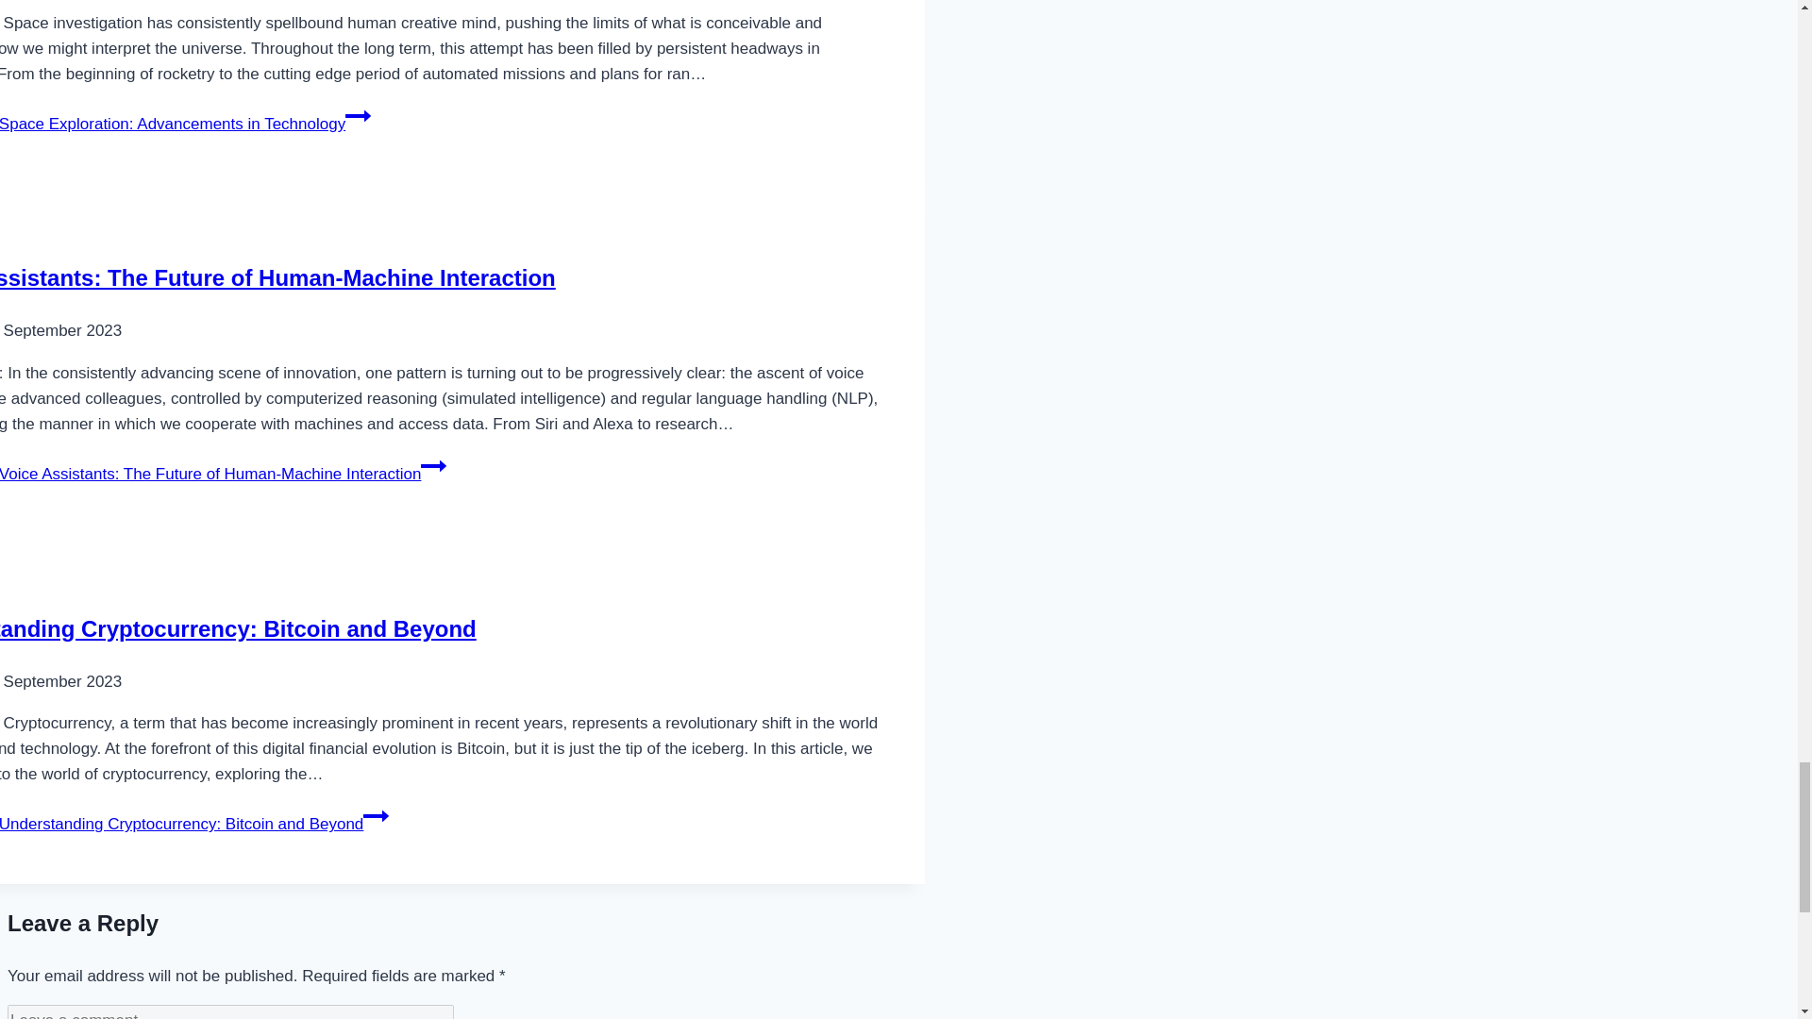 This screenshot has height=1019, width=1812. What do you see at coordinates (277, 277) in the screenshot?
I see `Voice Assistants: The Future of Human-Machine Interaction` at bounding box center [277, 277].